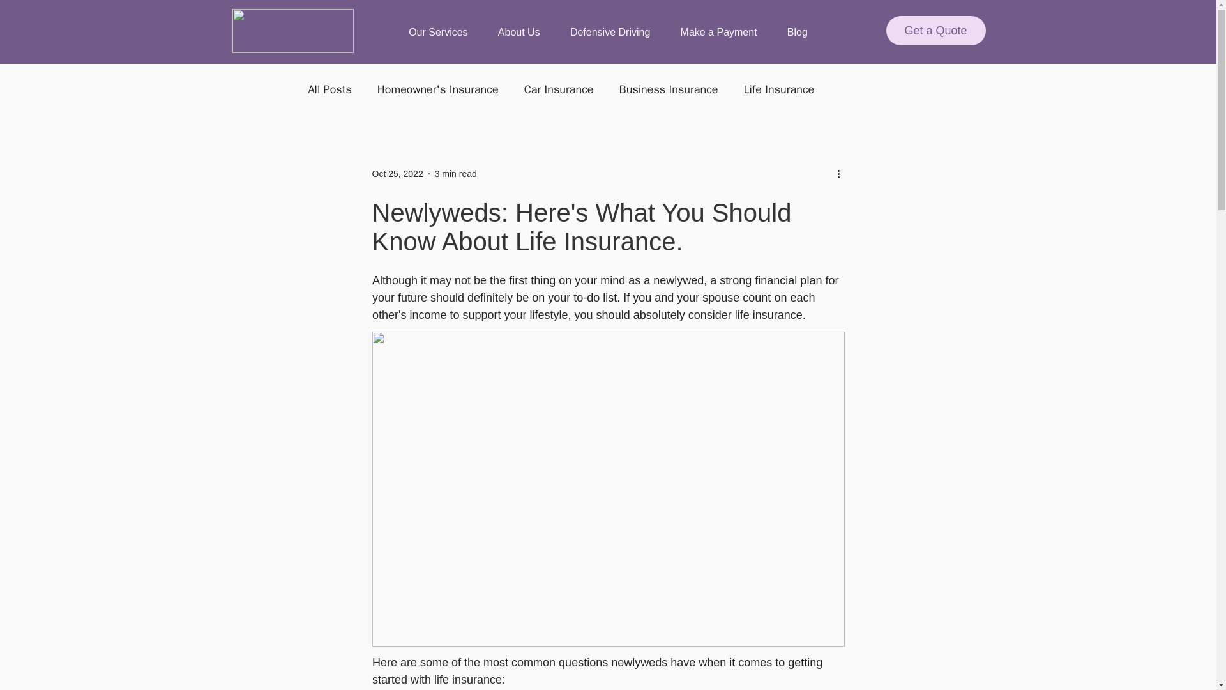 This screenshot has height=690, width=1226. Describe the element at coordinates (518, 33) in the screenshot. I see `About Us` at that location.